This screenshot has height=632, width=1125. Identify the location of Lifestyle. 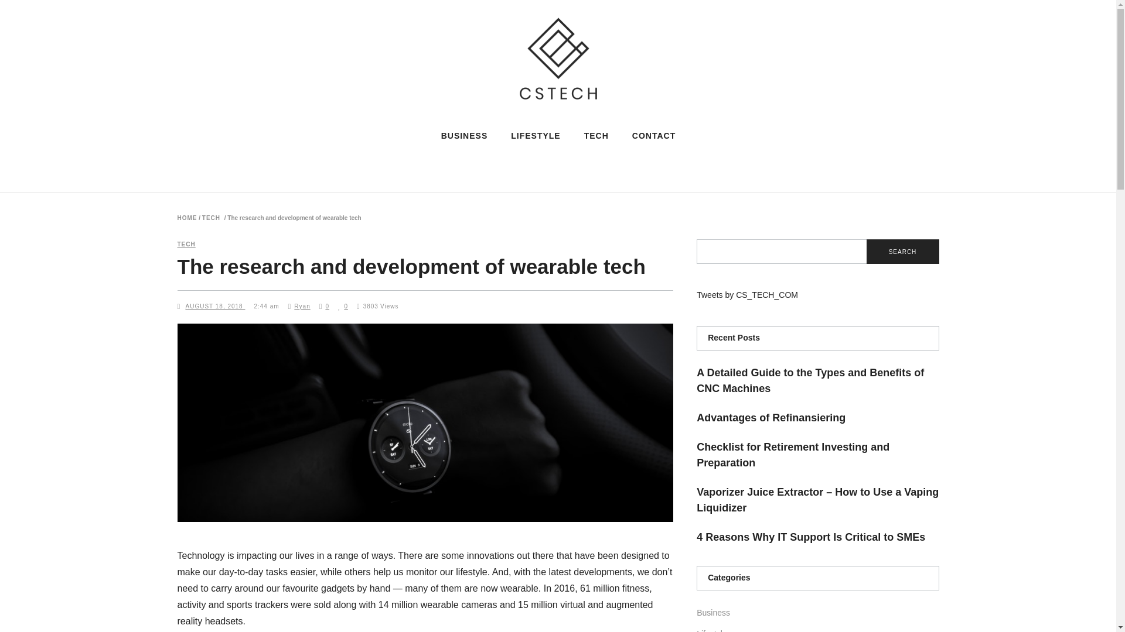
(711, 630).